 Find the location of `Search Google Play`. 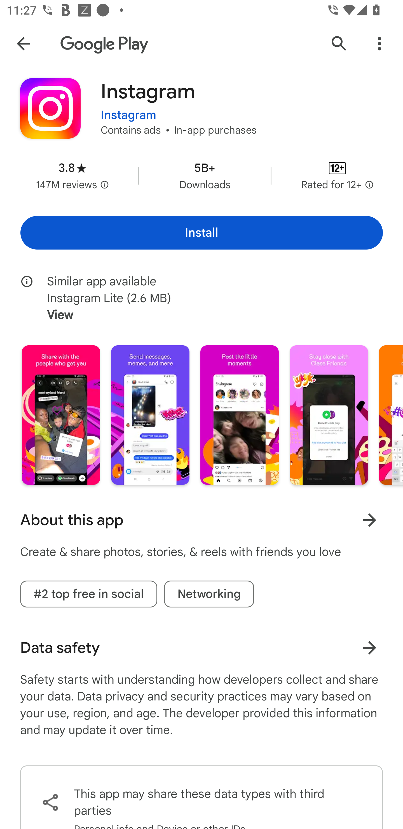

Search Google Play is located at coordinates (339, 43).